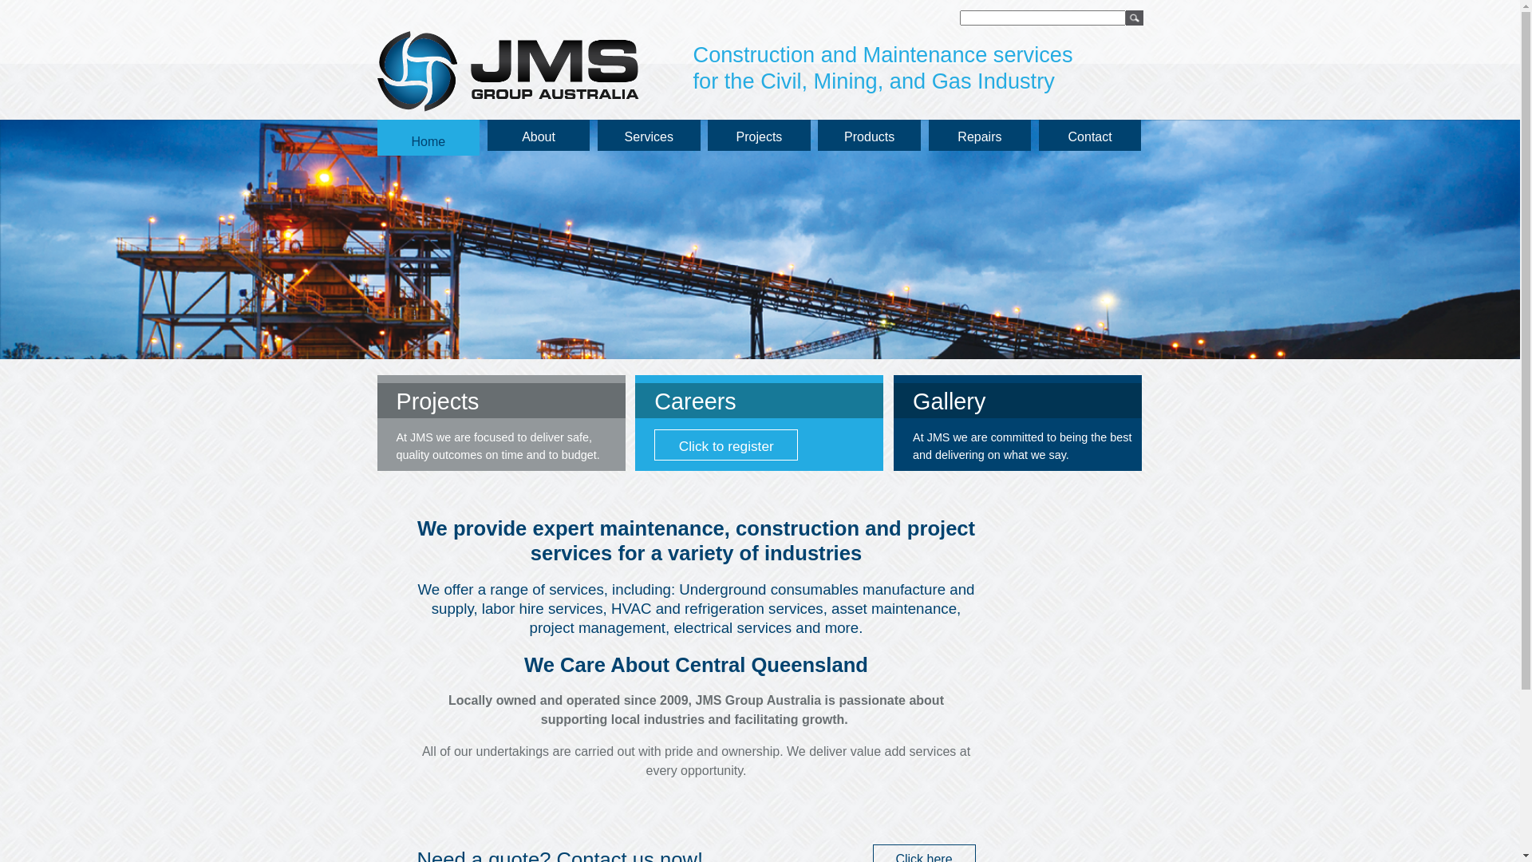 The height and width of the screenshot is (862, 1532). Describe the element at coordinates (870, 136) in the screenshot. I see `Products` at that location.